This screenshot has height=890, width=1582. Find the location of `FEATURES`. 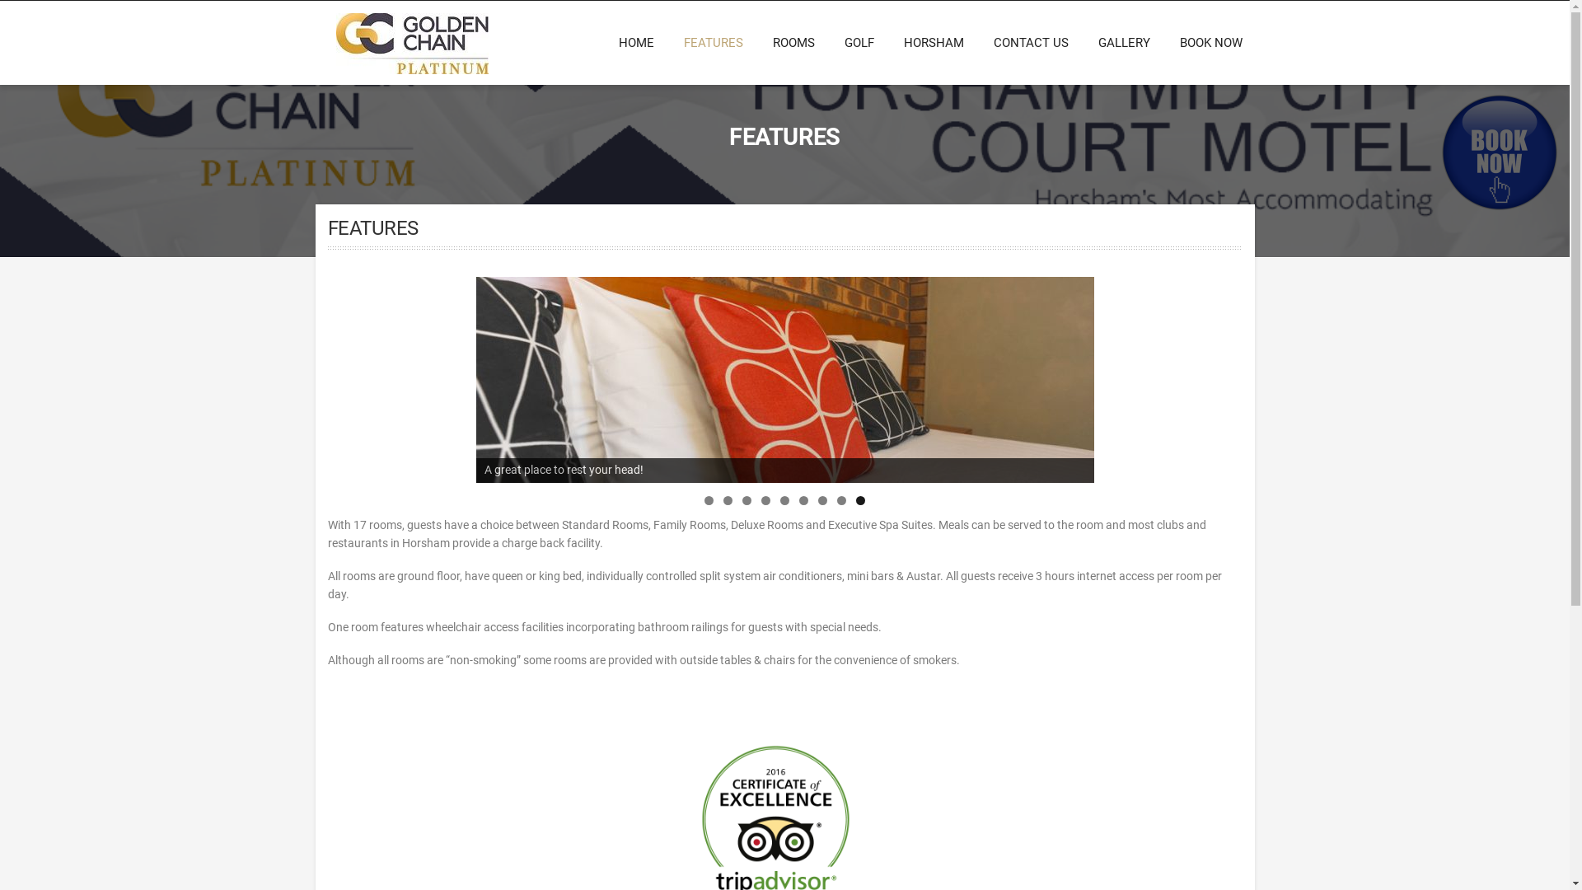

FEATURES is located at coordinates (714, 43).